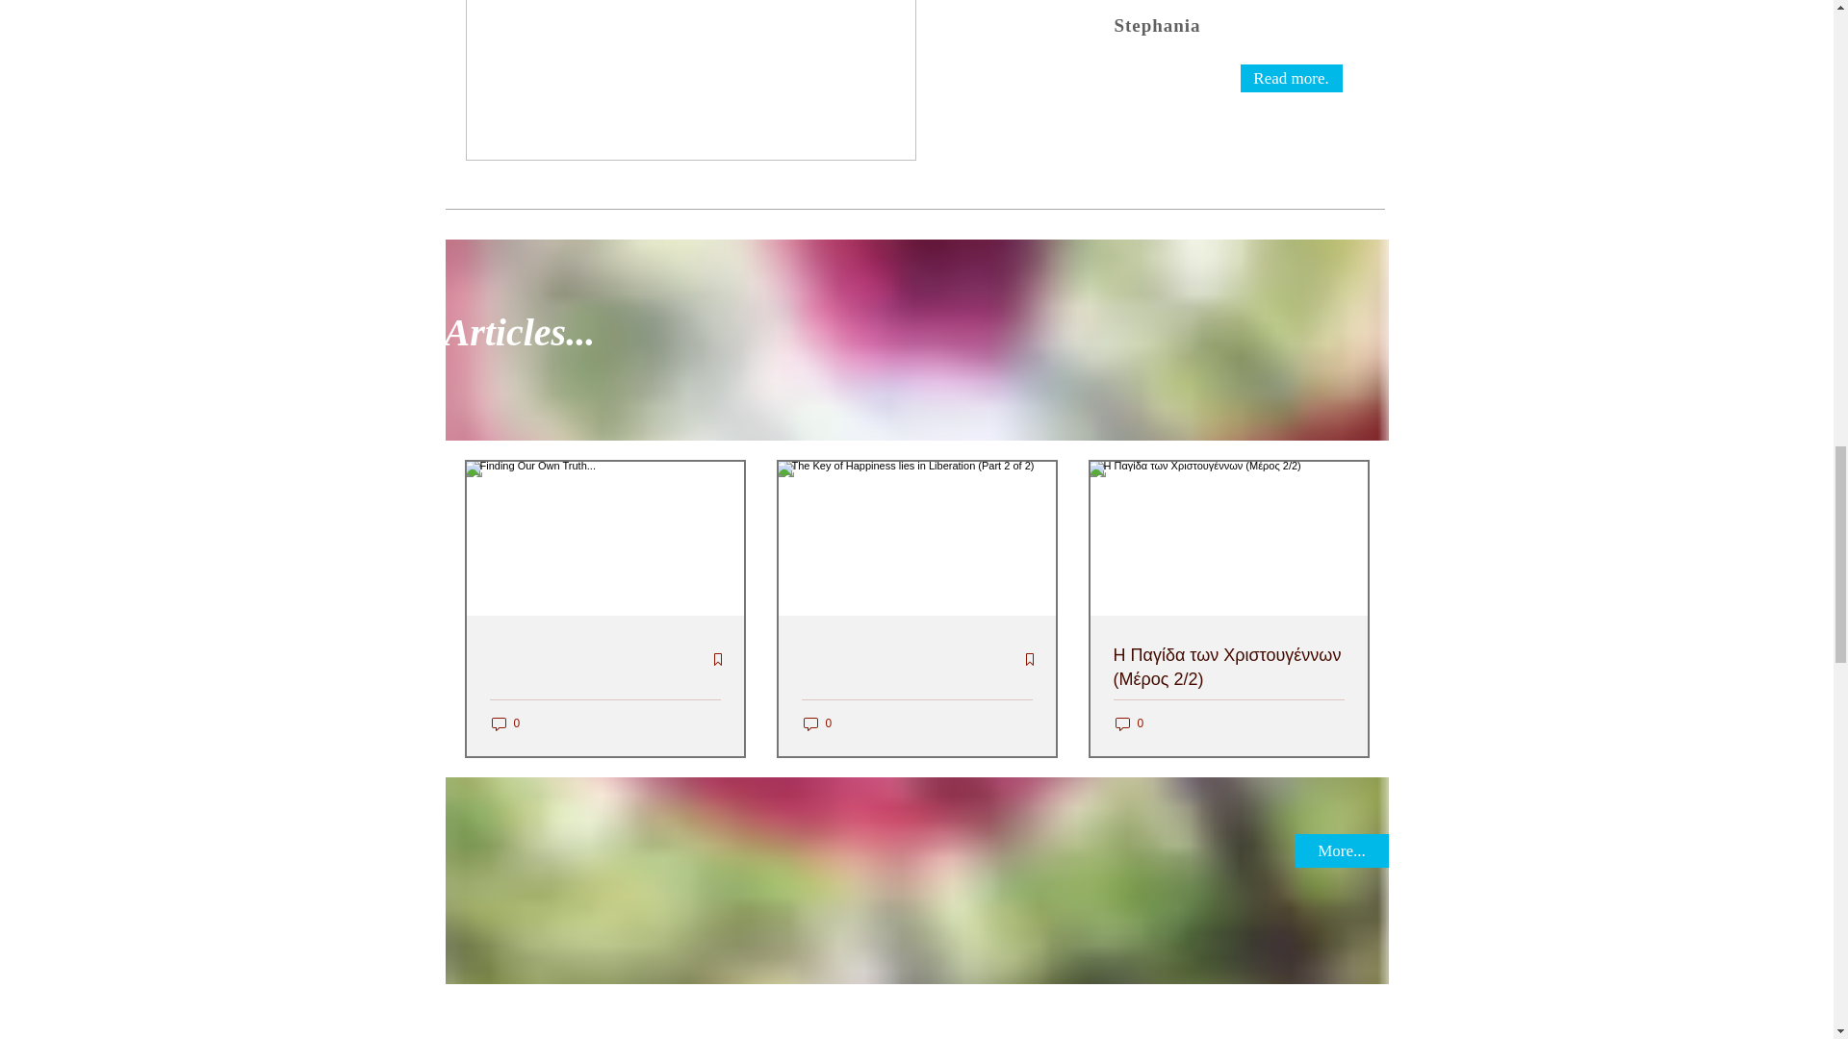 This screenshot has width=1848, height=1039. Describe the element at coordinates (504, 723) in the screenshot. I see `0` at that location.